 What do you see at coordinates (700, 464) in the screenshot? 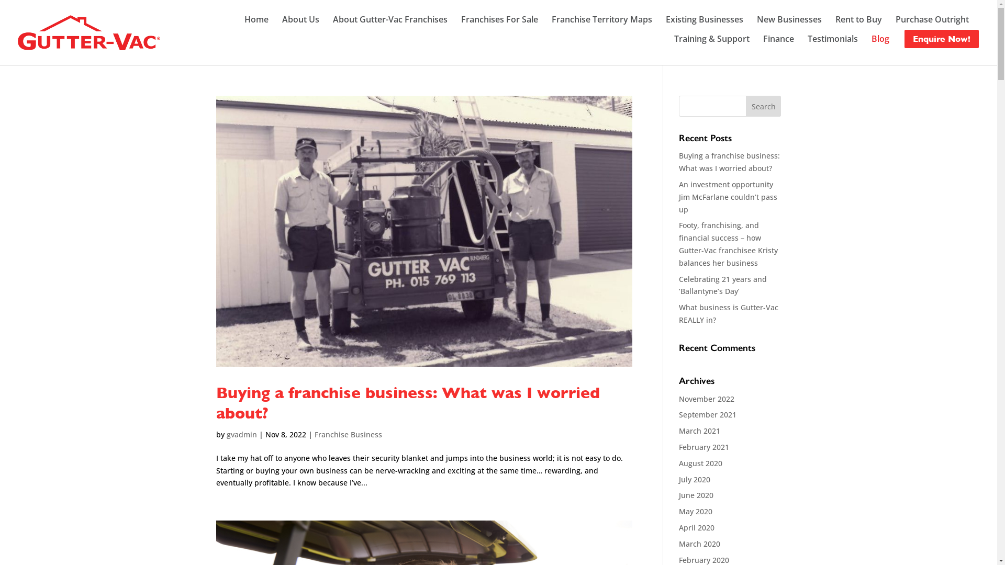
I see `August 2020` at bounding box center [700, 464].